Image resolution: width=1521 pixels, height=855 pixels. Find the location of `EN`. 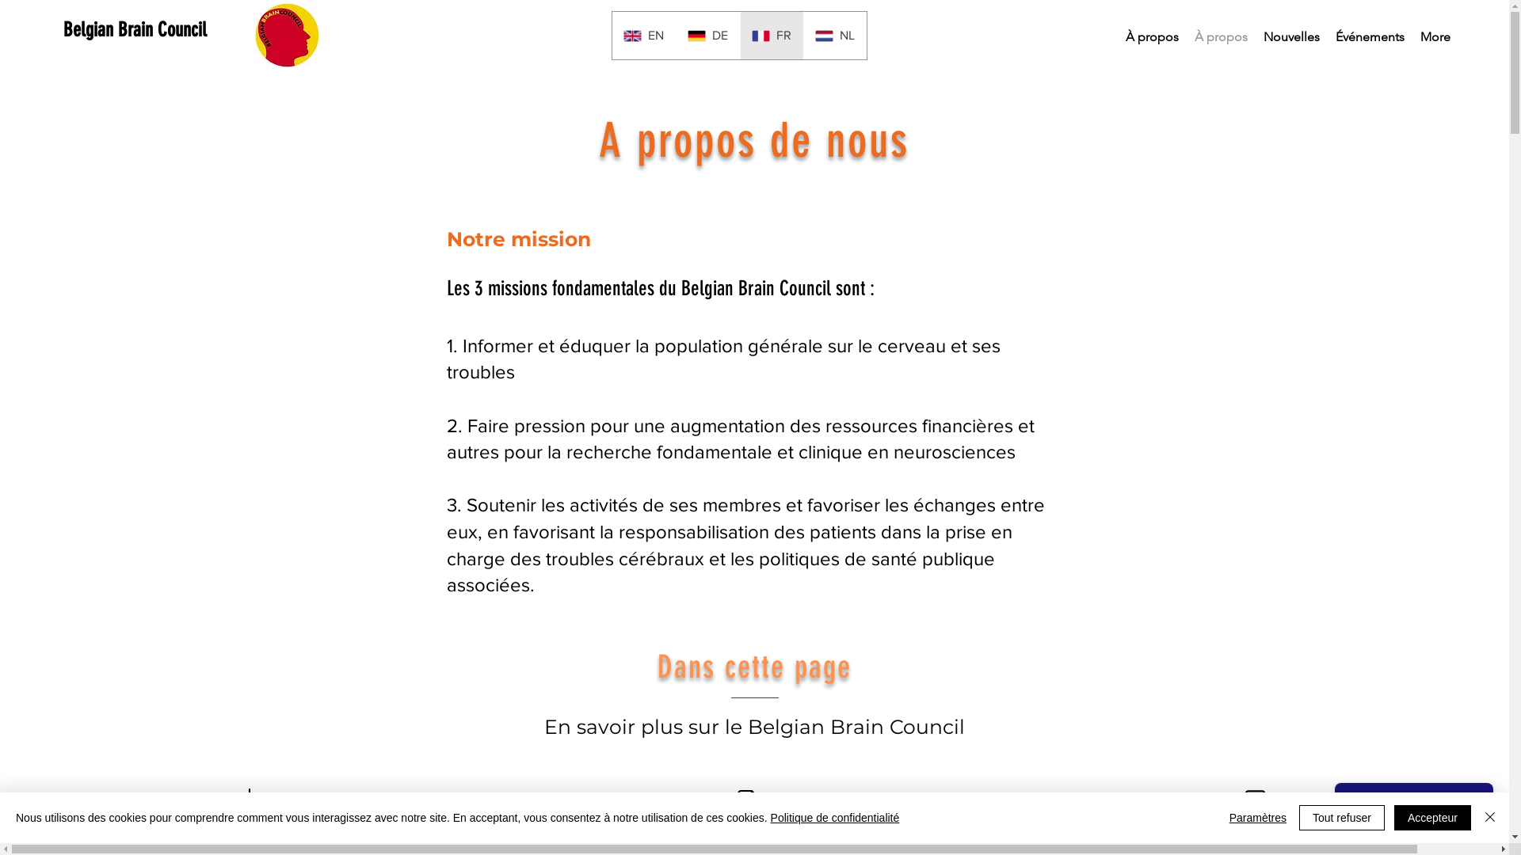

EN is located at coordinates (643, 36).